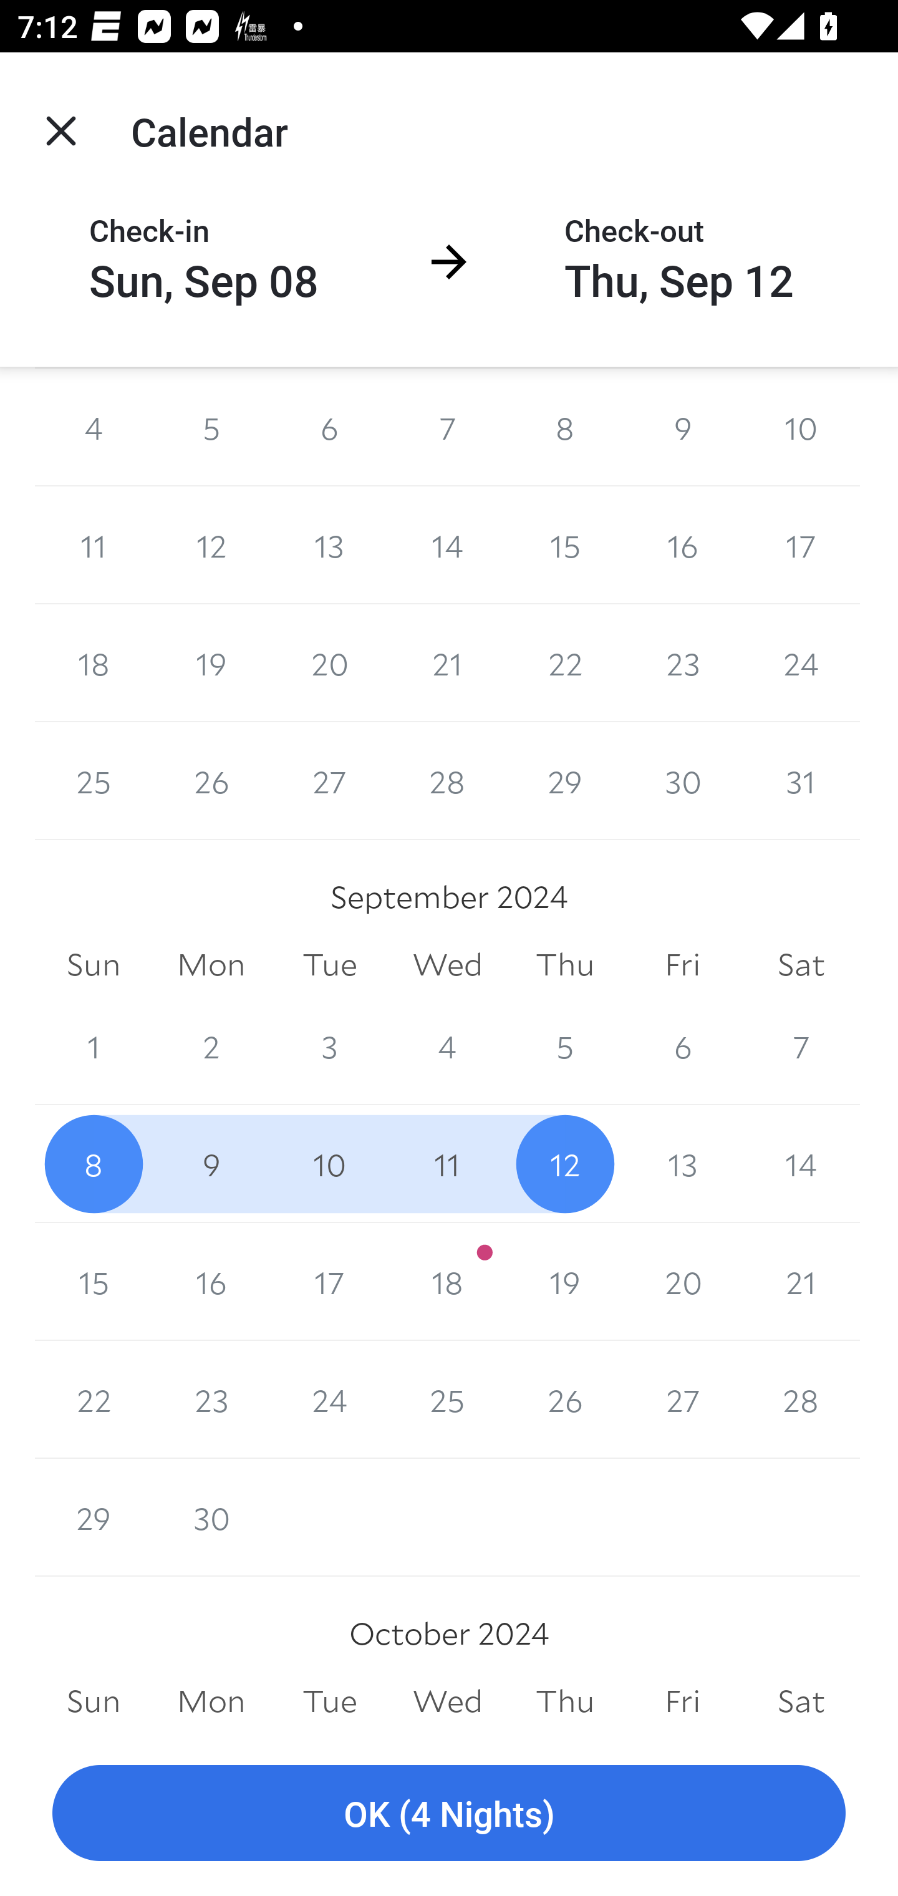 The width and height of the screenshot is (898, 1896). I want to click on 23 23 September 2024, so click(211, 1399).